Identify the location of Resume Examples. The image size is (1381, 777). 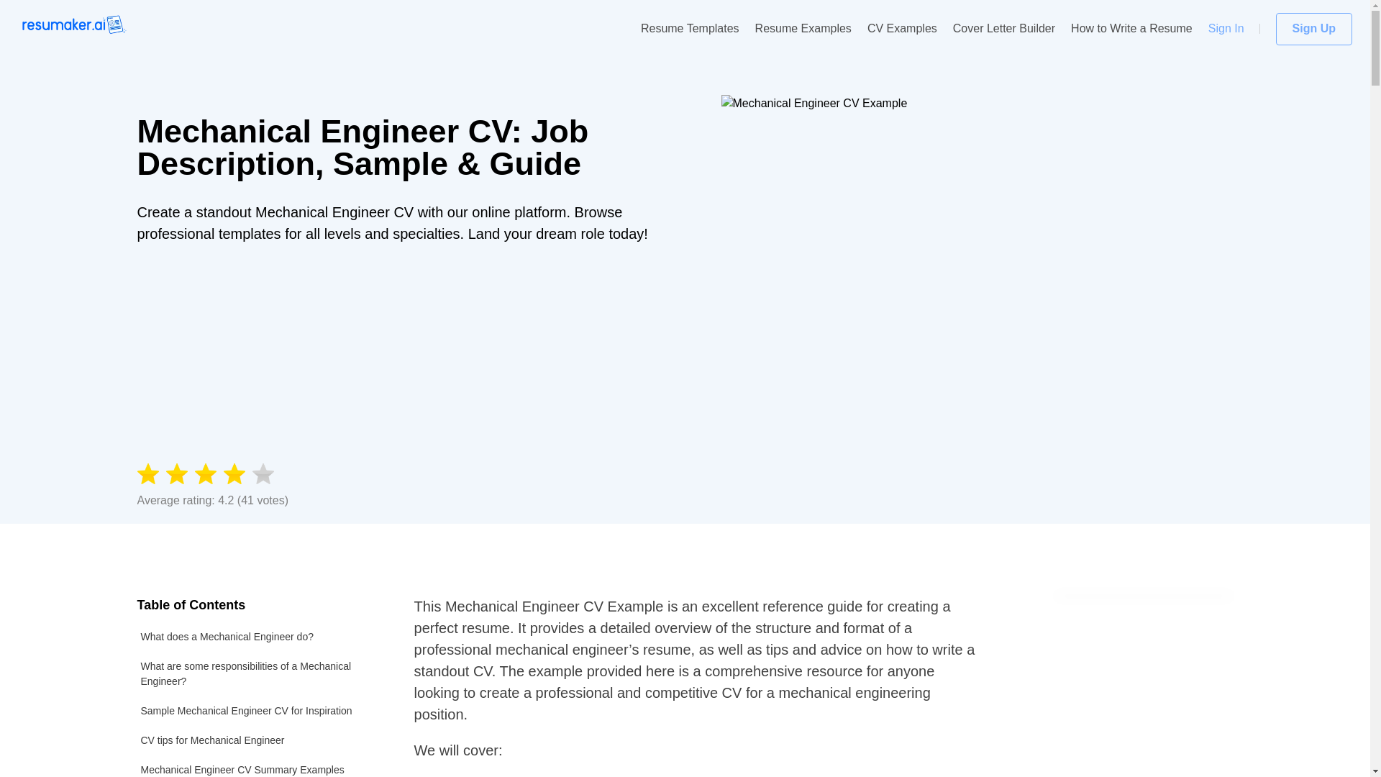
(803, 29).